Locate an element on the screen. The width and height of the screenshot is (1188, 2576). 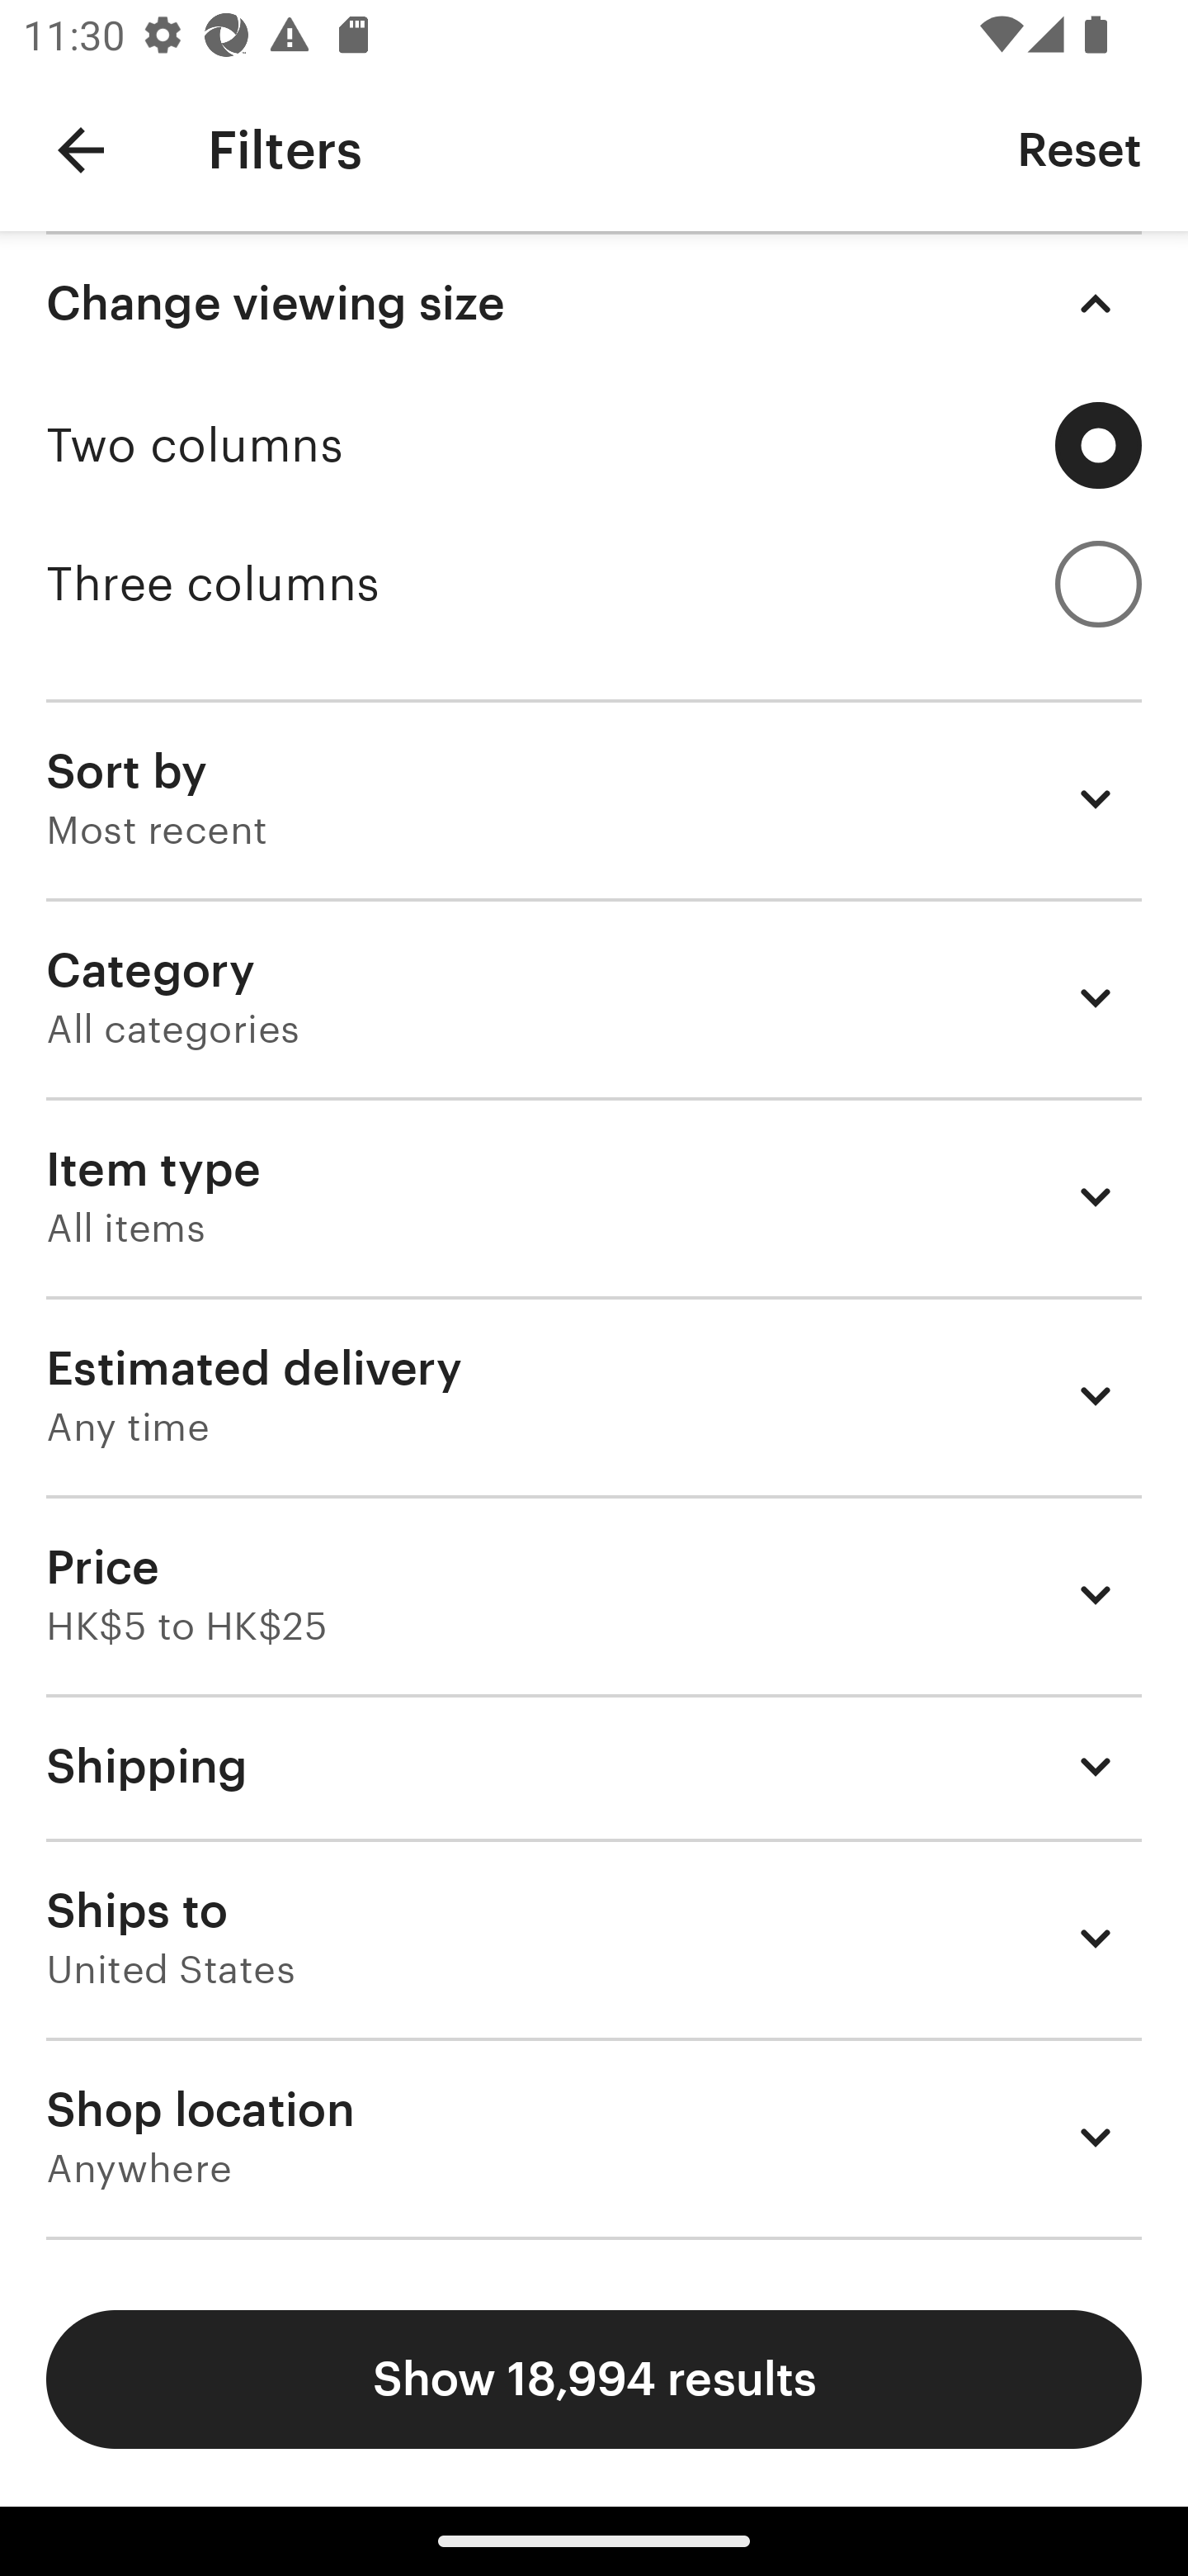
Category All categories is located at coordinates (594, 997).